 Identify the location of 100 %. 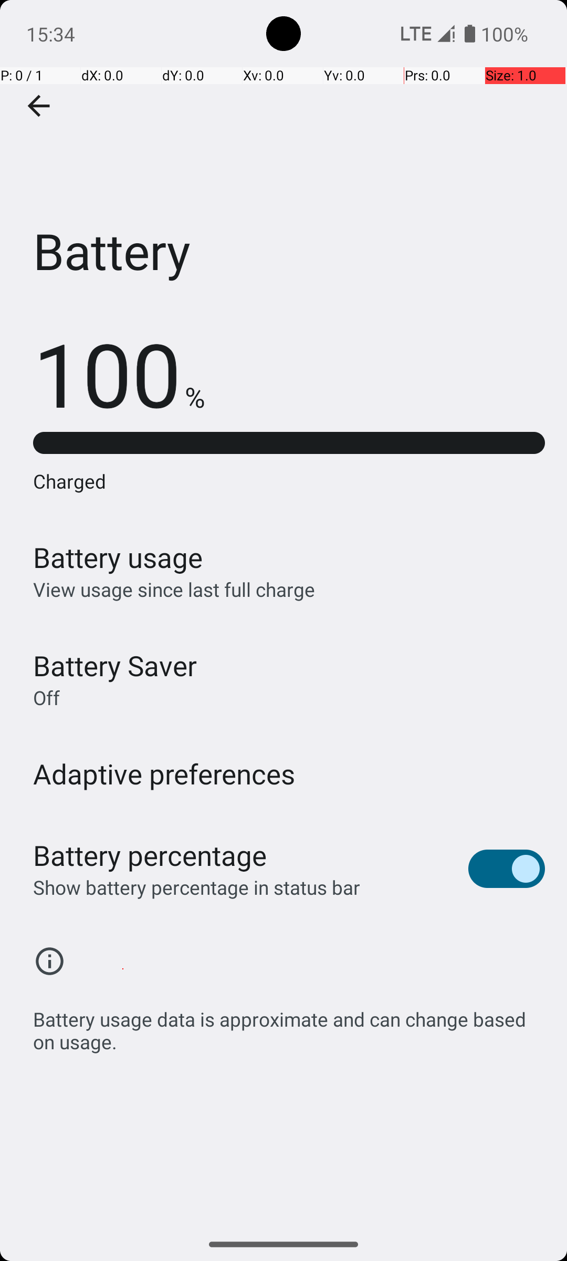
(119, 373).